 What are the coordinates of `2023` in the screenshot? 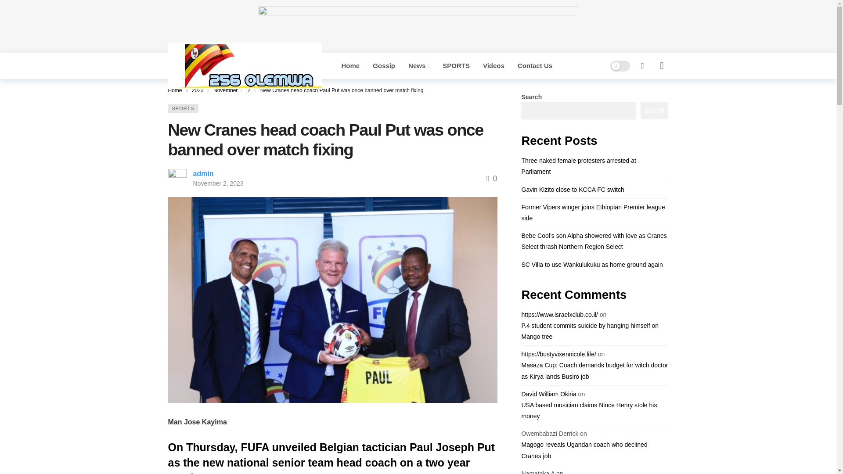 It's located at (198, 90).